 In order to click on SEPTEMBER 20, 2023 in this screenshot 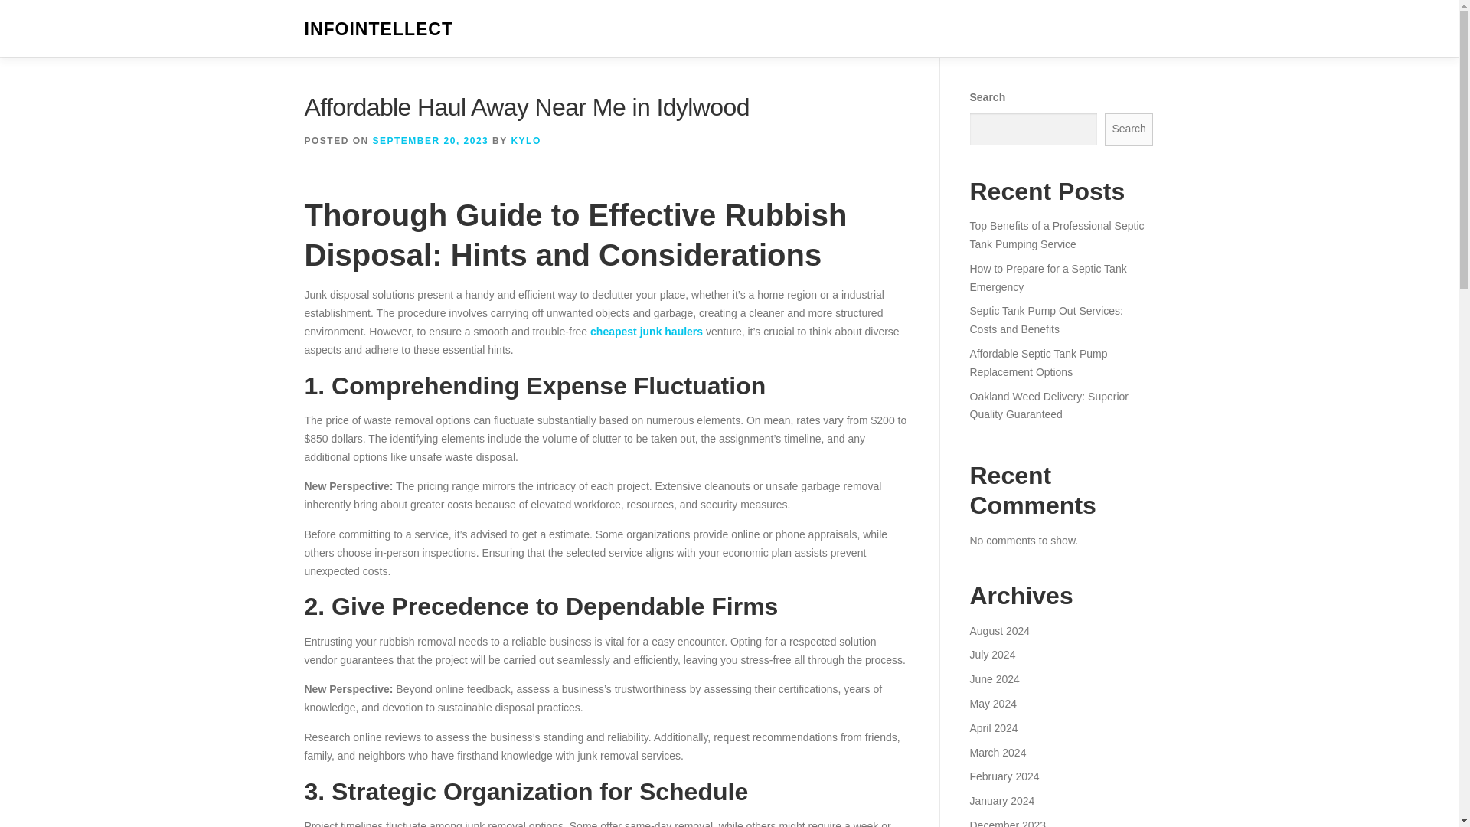, I will do `click(431, 141)`.